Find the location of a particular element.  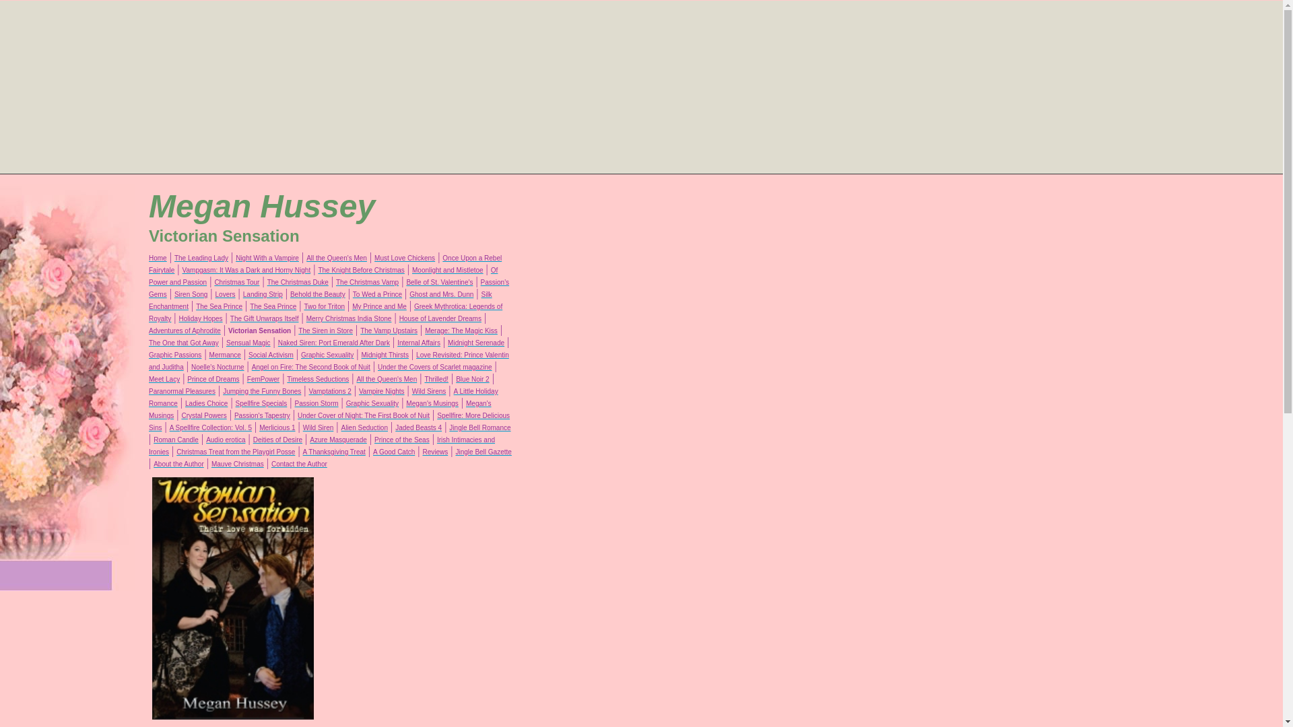

Ghost and Mrs. Dunn is located at coordinates (441, 294).